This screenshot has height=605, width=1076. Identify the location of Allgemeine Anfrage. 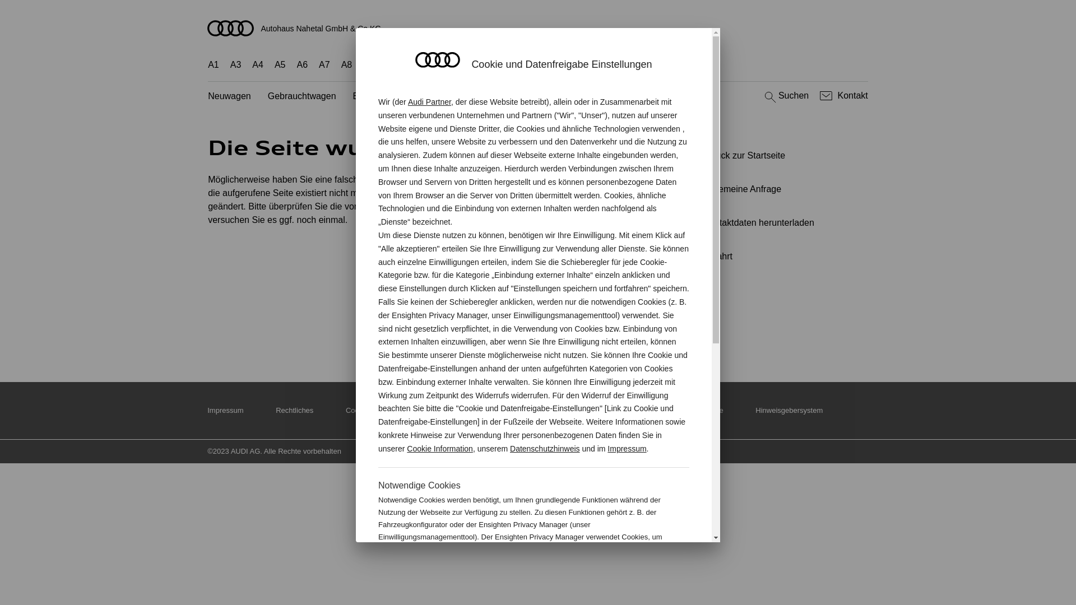
(771, 189).